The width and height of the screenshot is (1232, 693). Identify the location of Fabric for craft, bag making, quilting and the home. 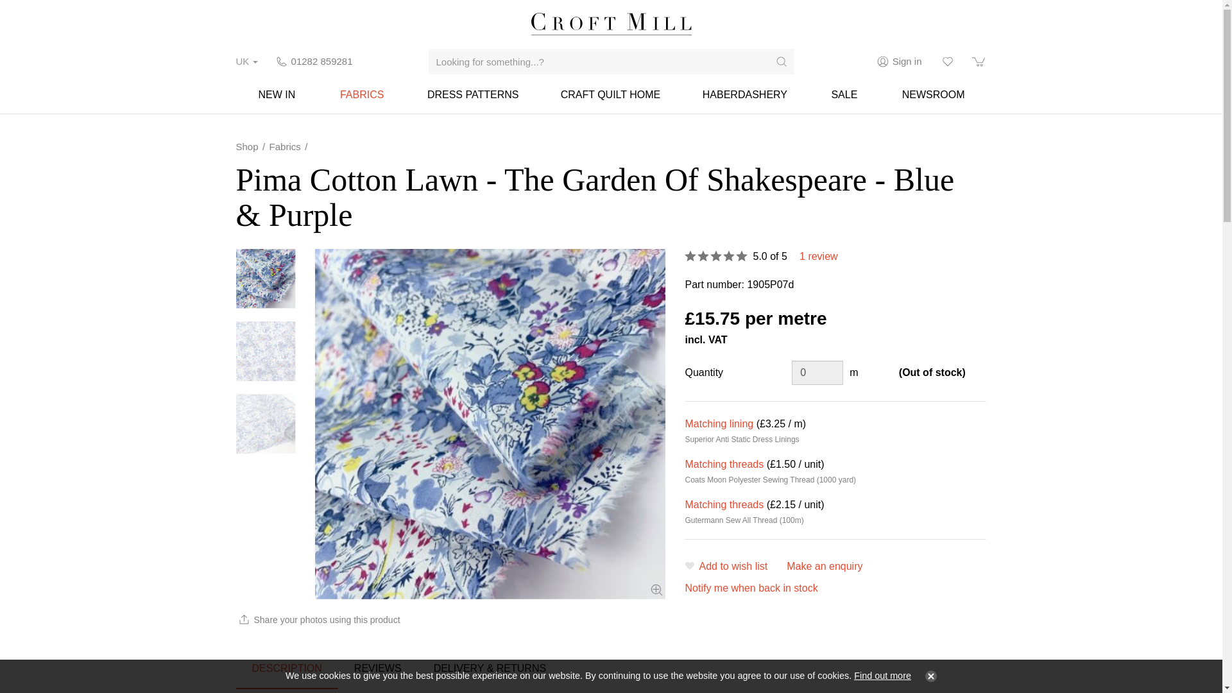
(610, 94).